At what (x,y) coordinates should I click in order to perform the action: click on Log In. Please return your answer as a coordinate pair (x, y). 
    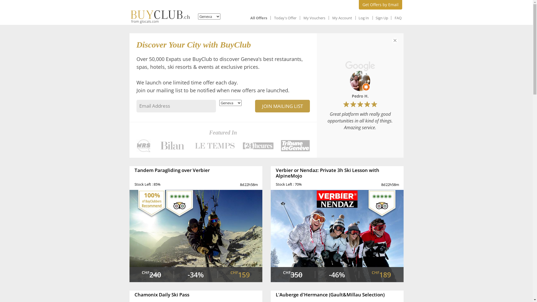
    Looking at the image, I should click on (364, 18).